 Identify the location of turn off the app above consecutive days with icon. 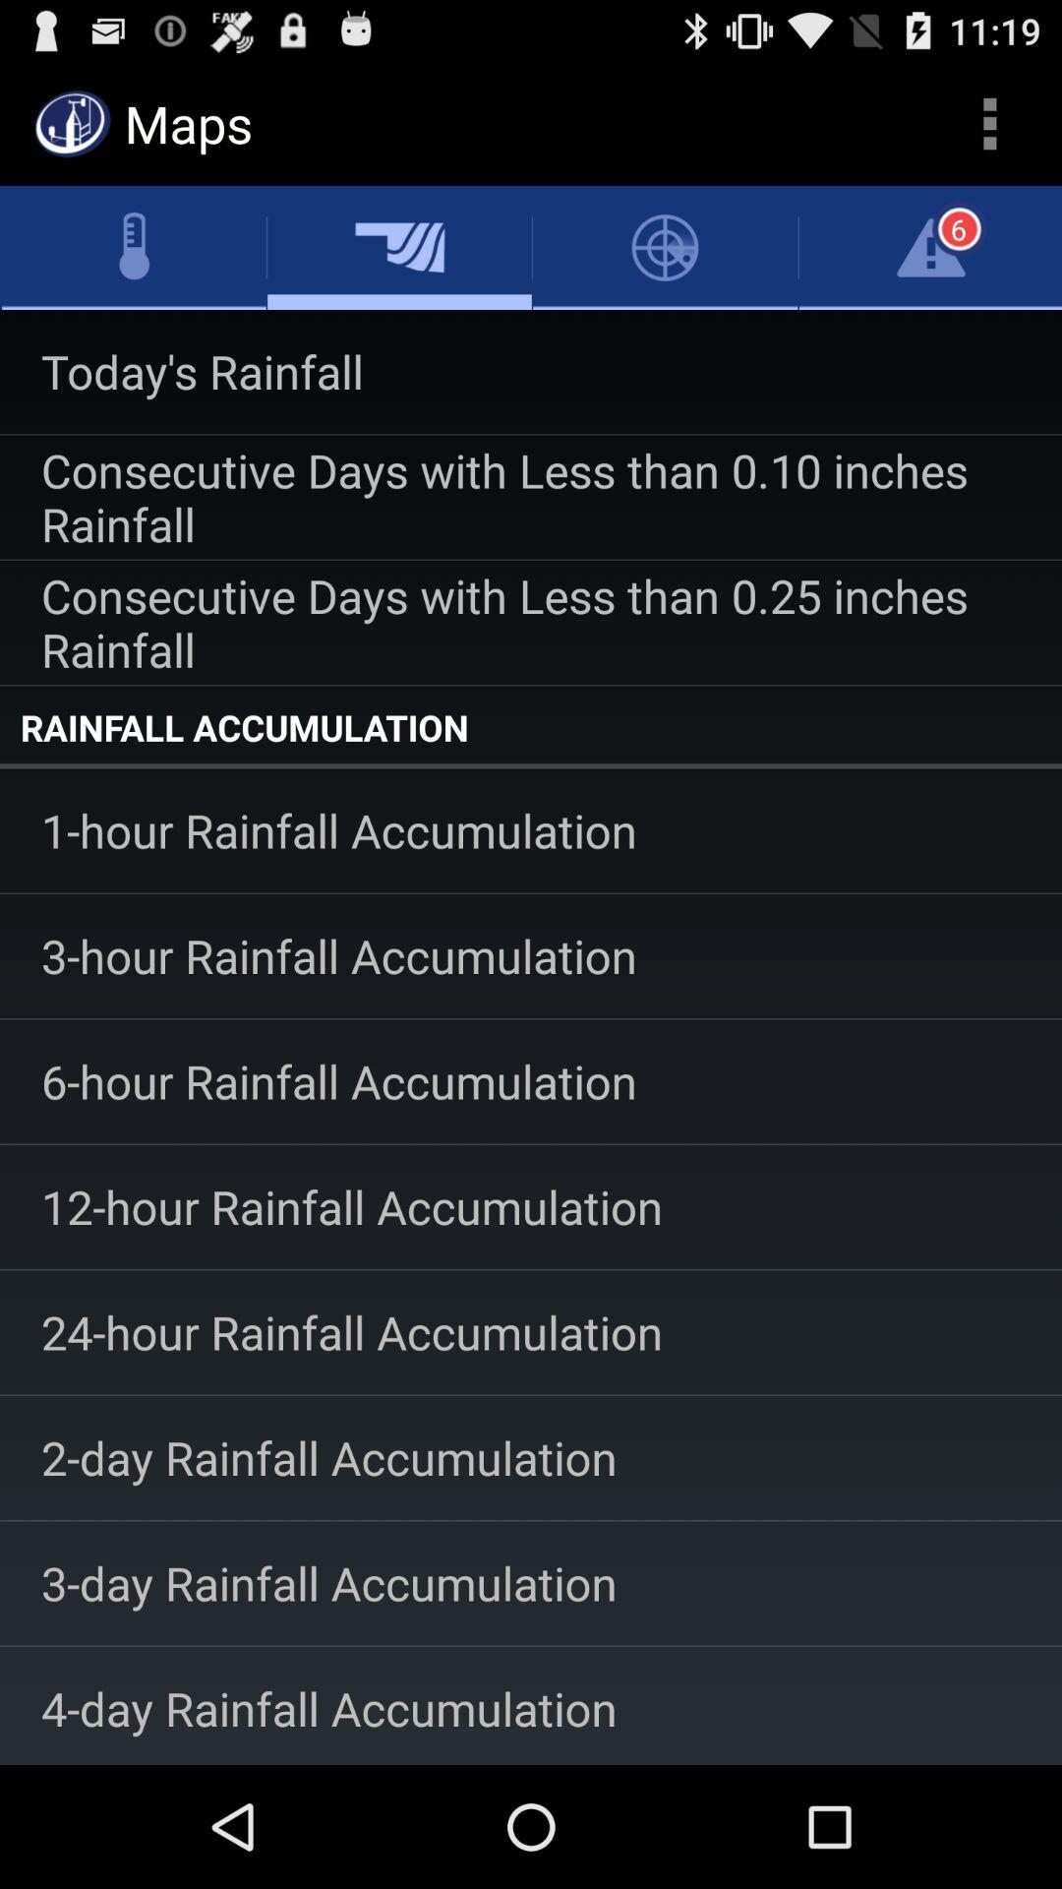
(531, 372).